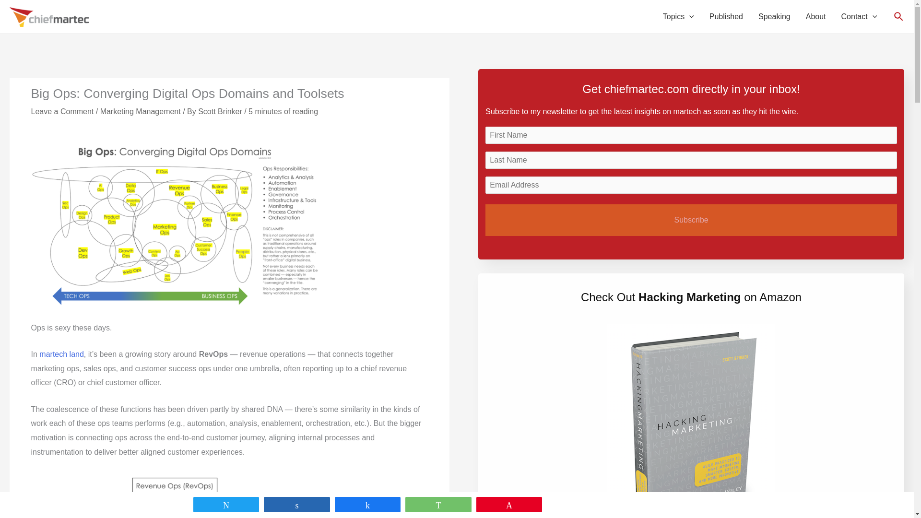 Image resolution: width=921 pixels, height=518 pixels. I want to click on Published, so click(726, 17).